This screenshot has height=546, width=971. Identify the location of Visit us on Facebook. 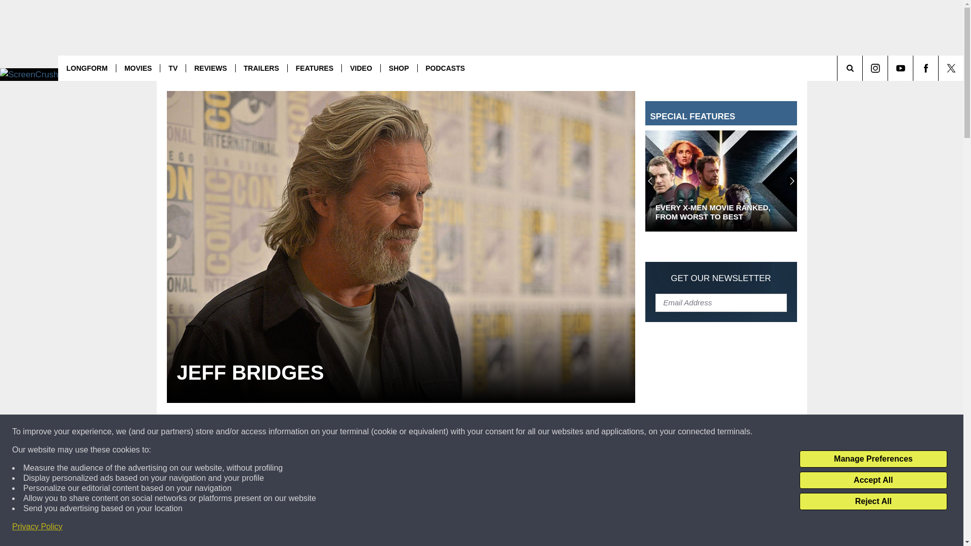
(925, 68).